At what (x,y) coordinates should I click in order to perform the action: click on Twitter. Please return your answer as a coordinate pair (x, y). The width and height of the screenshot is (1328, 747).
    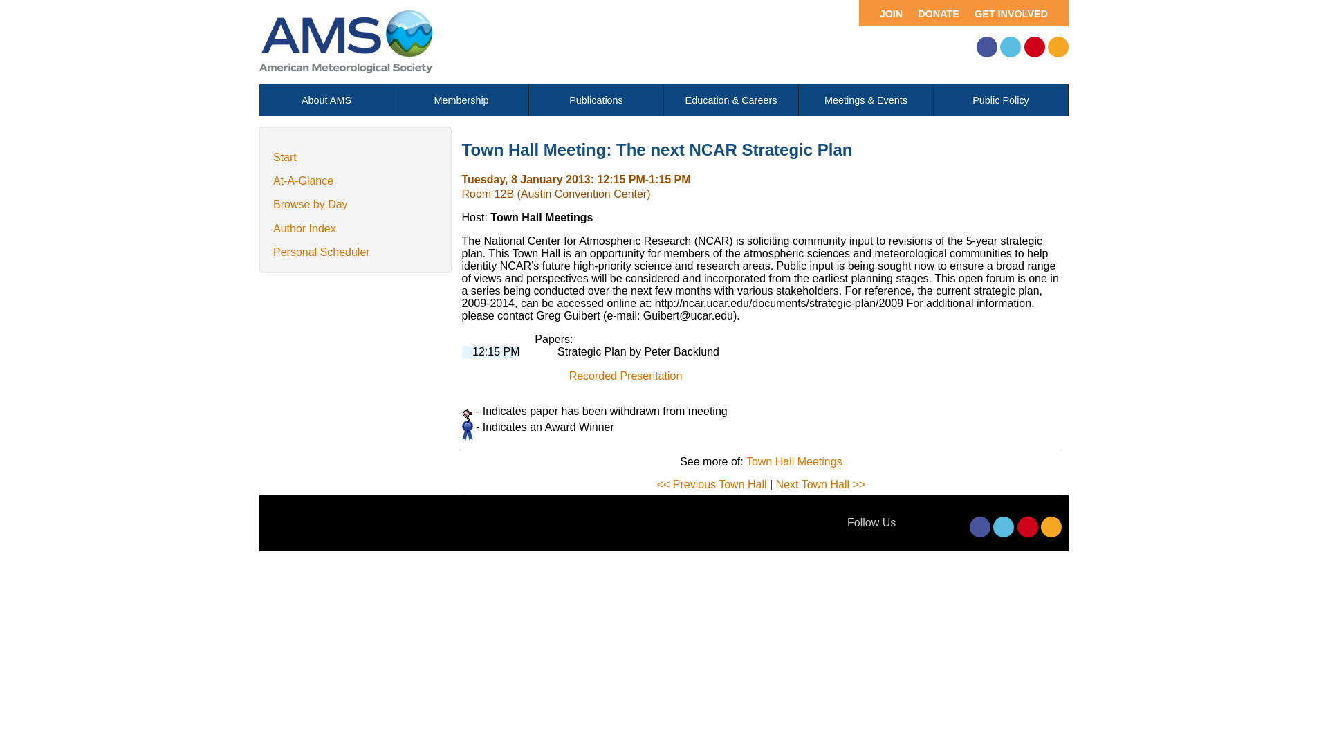
    Looking at the image, I should click on (1010, 47).